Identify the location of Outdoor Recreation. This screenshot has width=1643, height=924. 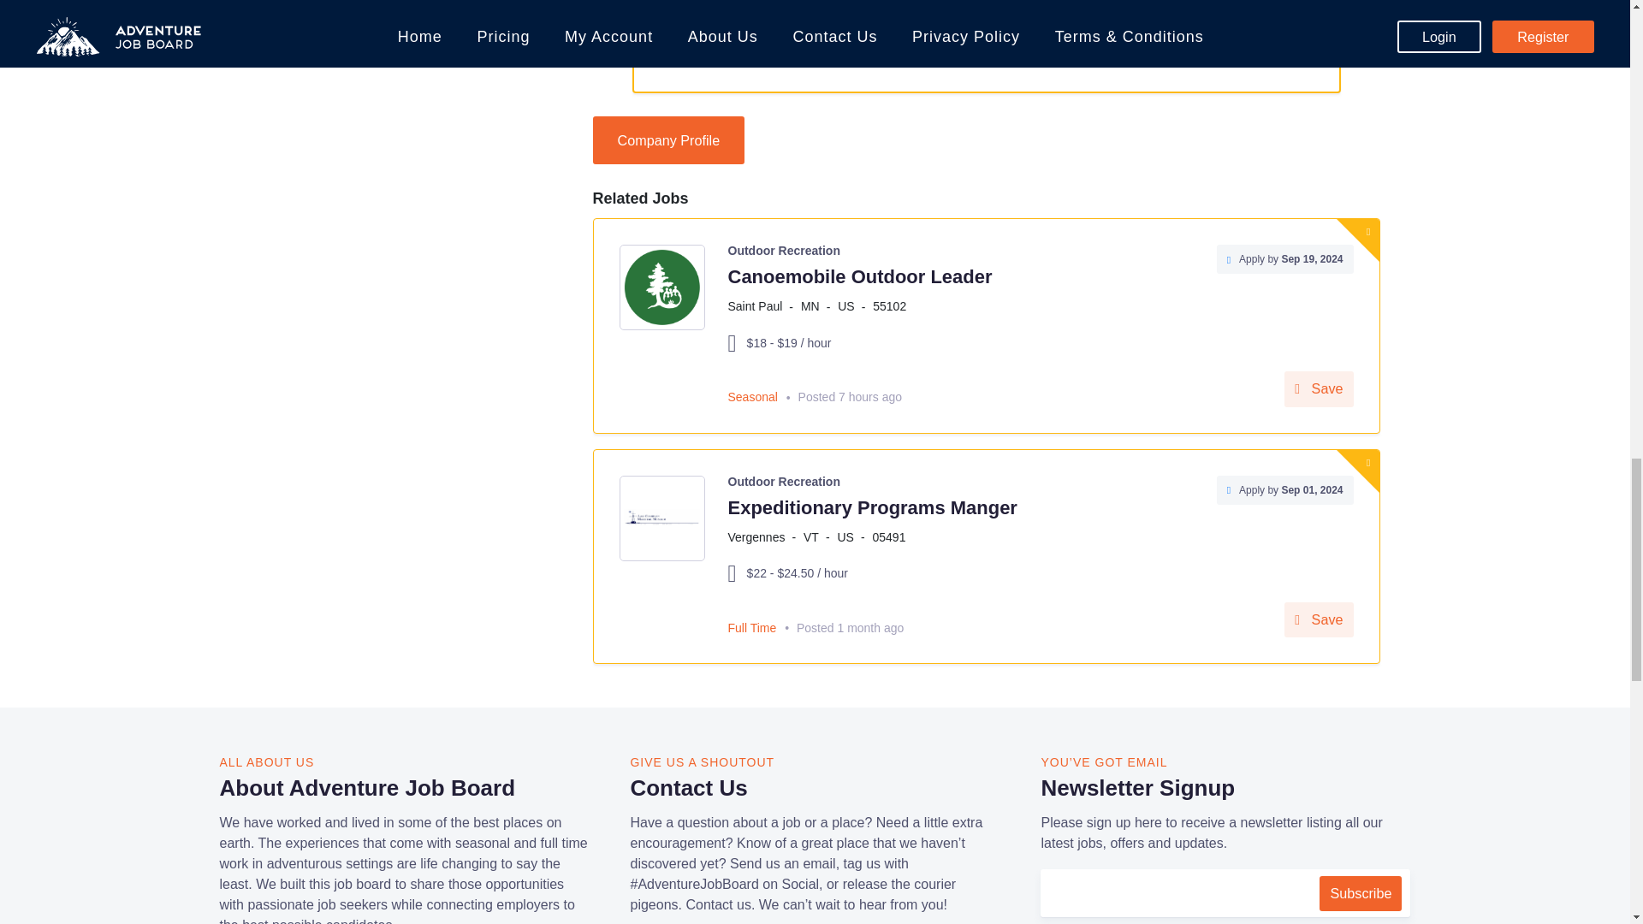
(784, 251).